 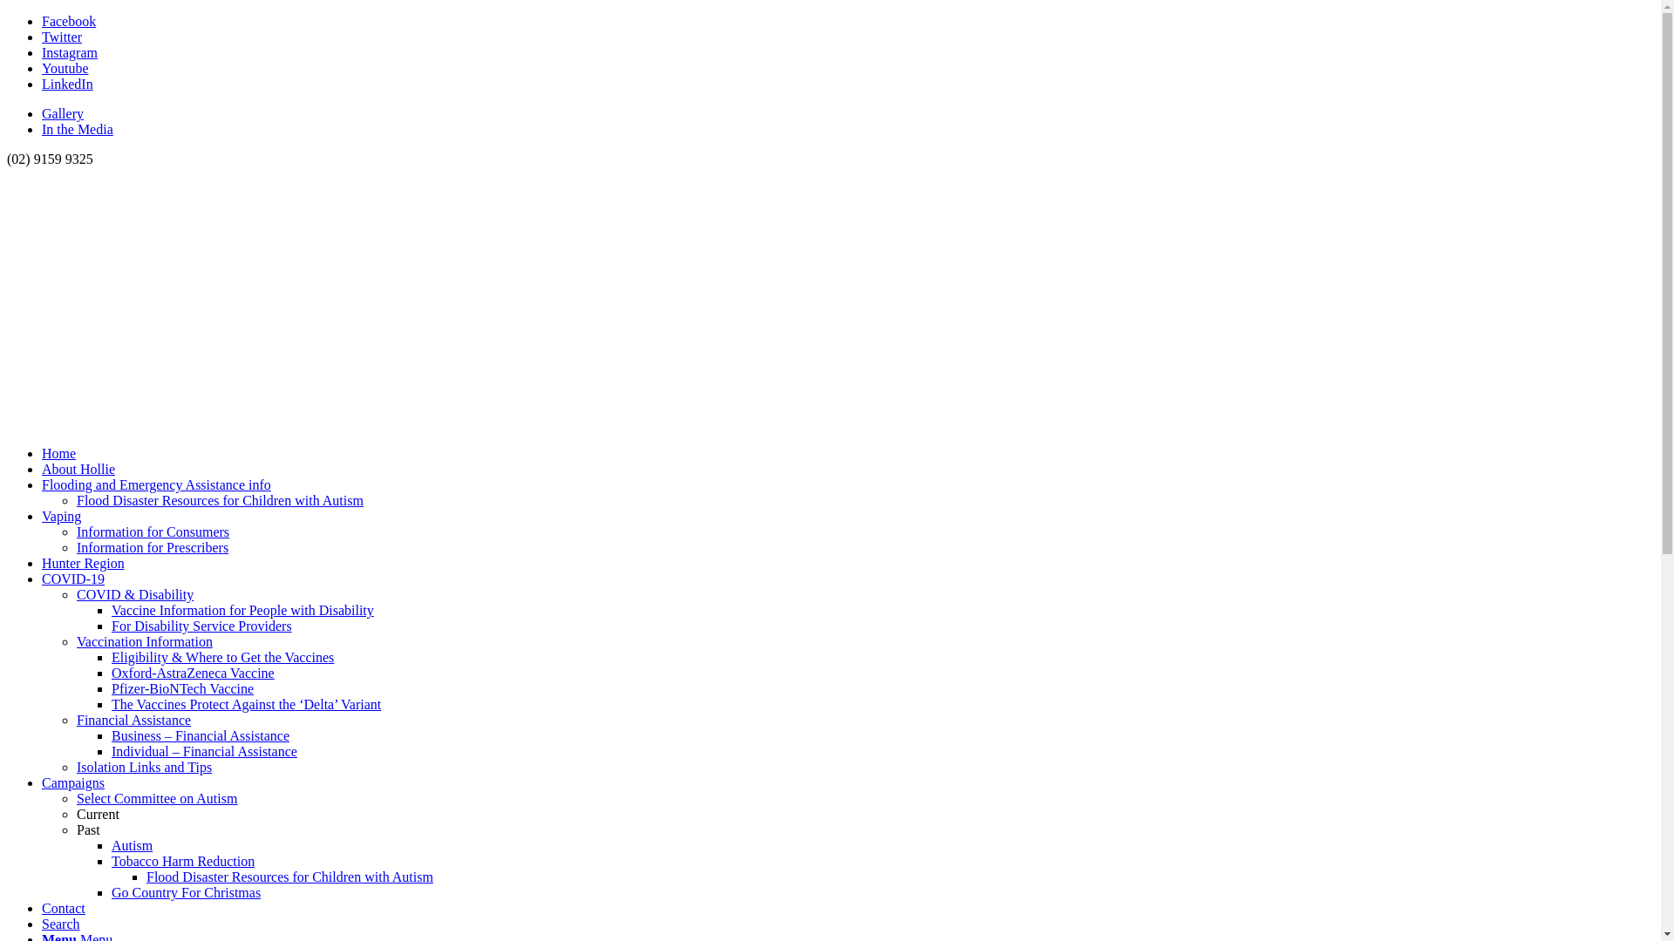 I want to click on Information for Prescribers, so click(x=153, y=547).